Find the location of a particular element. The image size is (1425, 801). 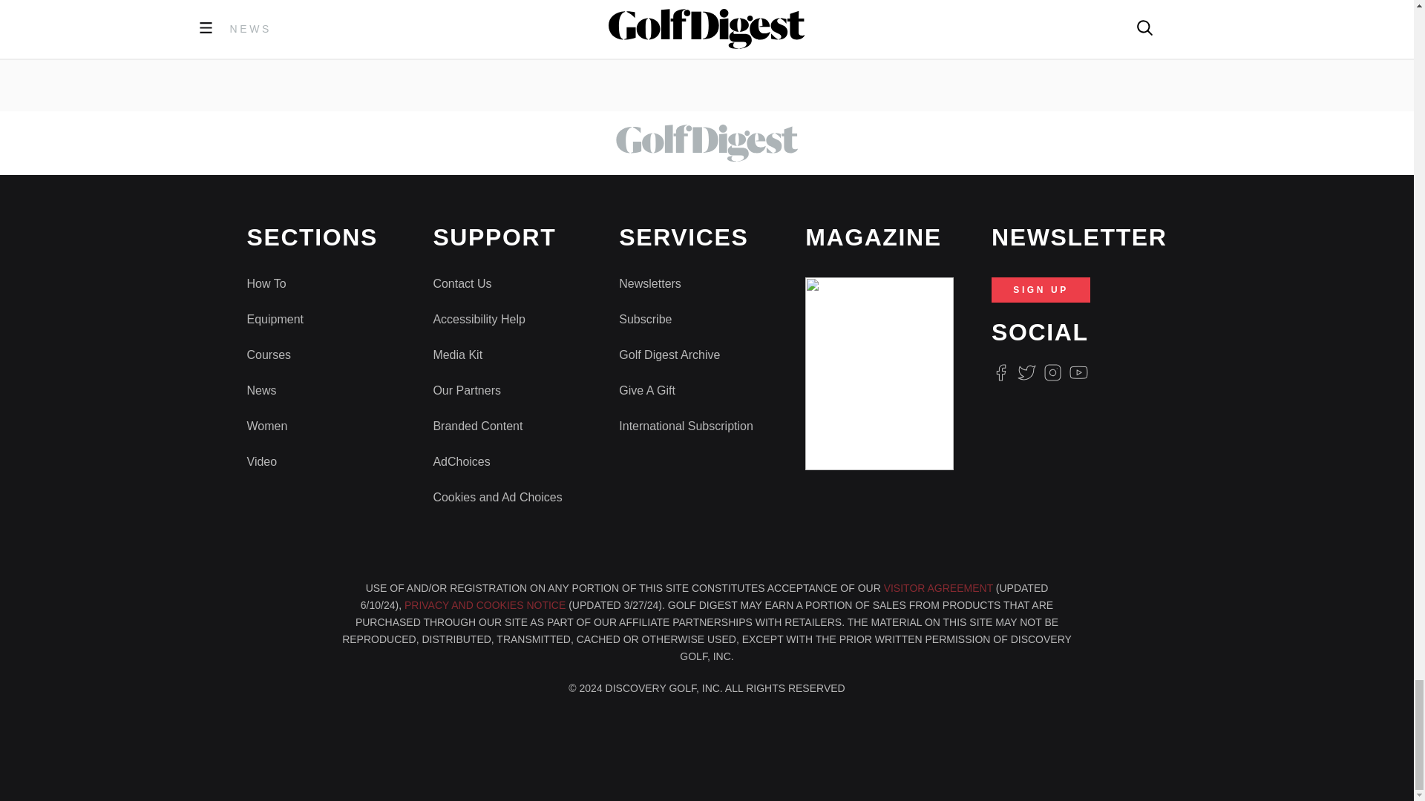

Youtube Icon is located at coordinates (1079, 372).